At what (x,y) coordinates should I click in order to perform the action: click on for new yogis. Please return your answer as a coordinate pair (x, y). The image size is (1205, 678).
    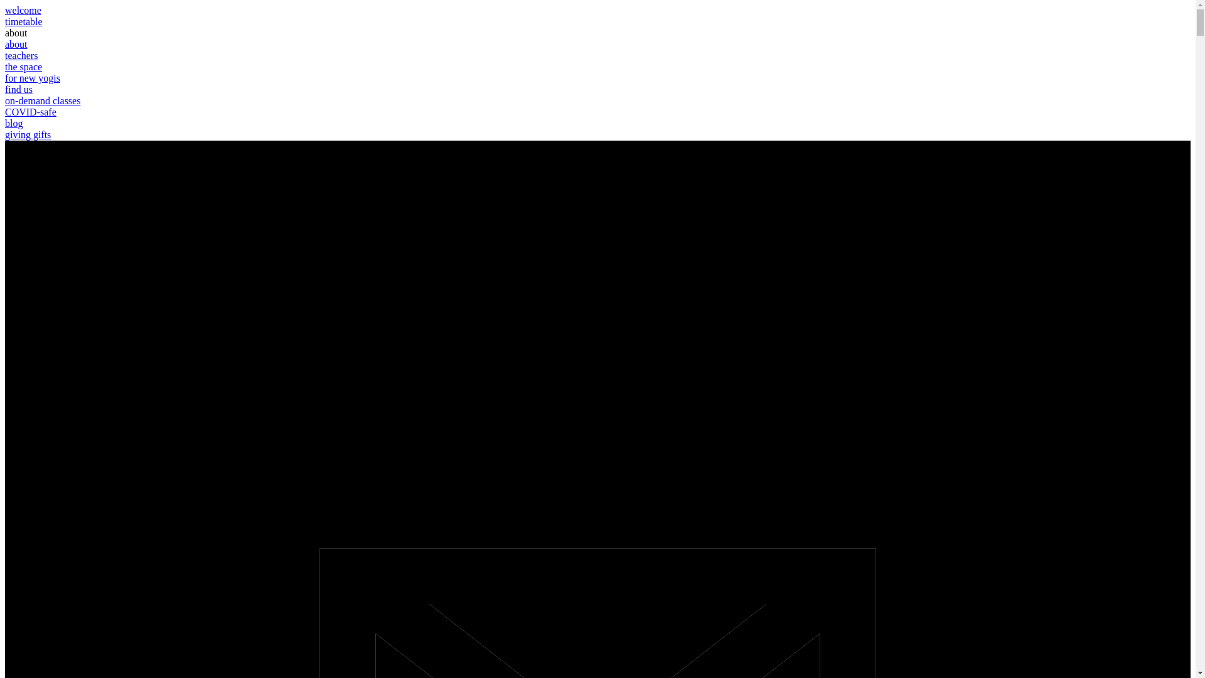
    Looking at the image, I should click on (33, 78).